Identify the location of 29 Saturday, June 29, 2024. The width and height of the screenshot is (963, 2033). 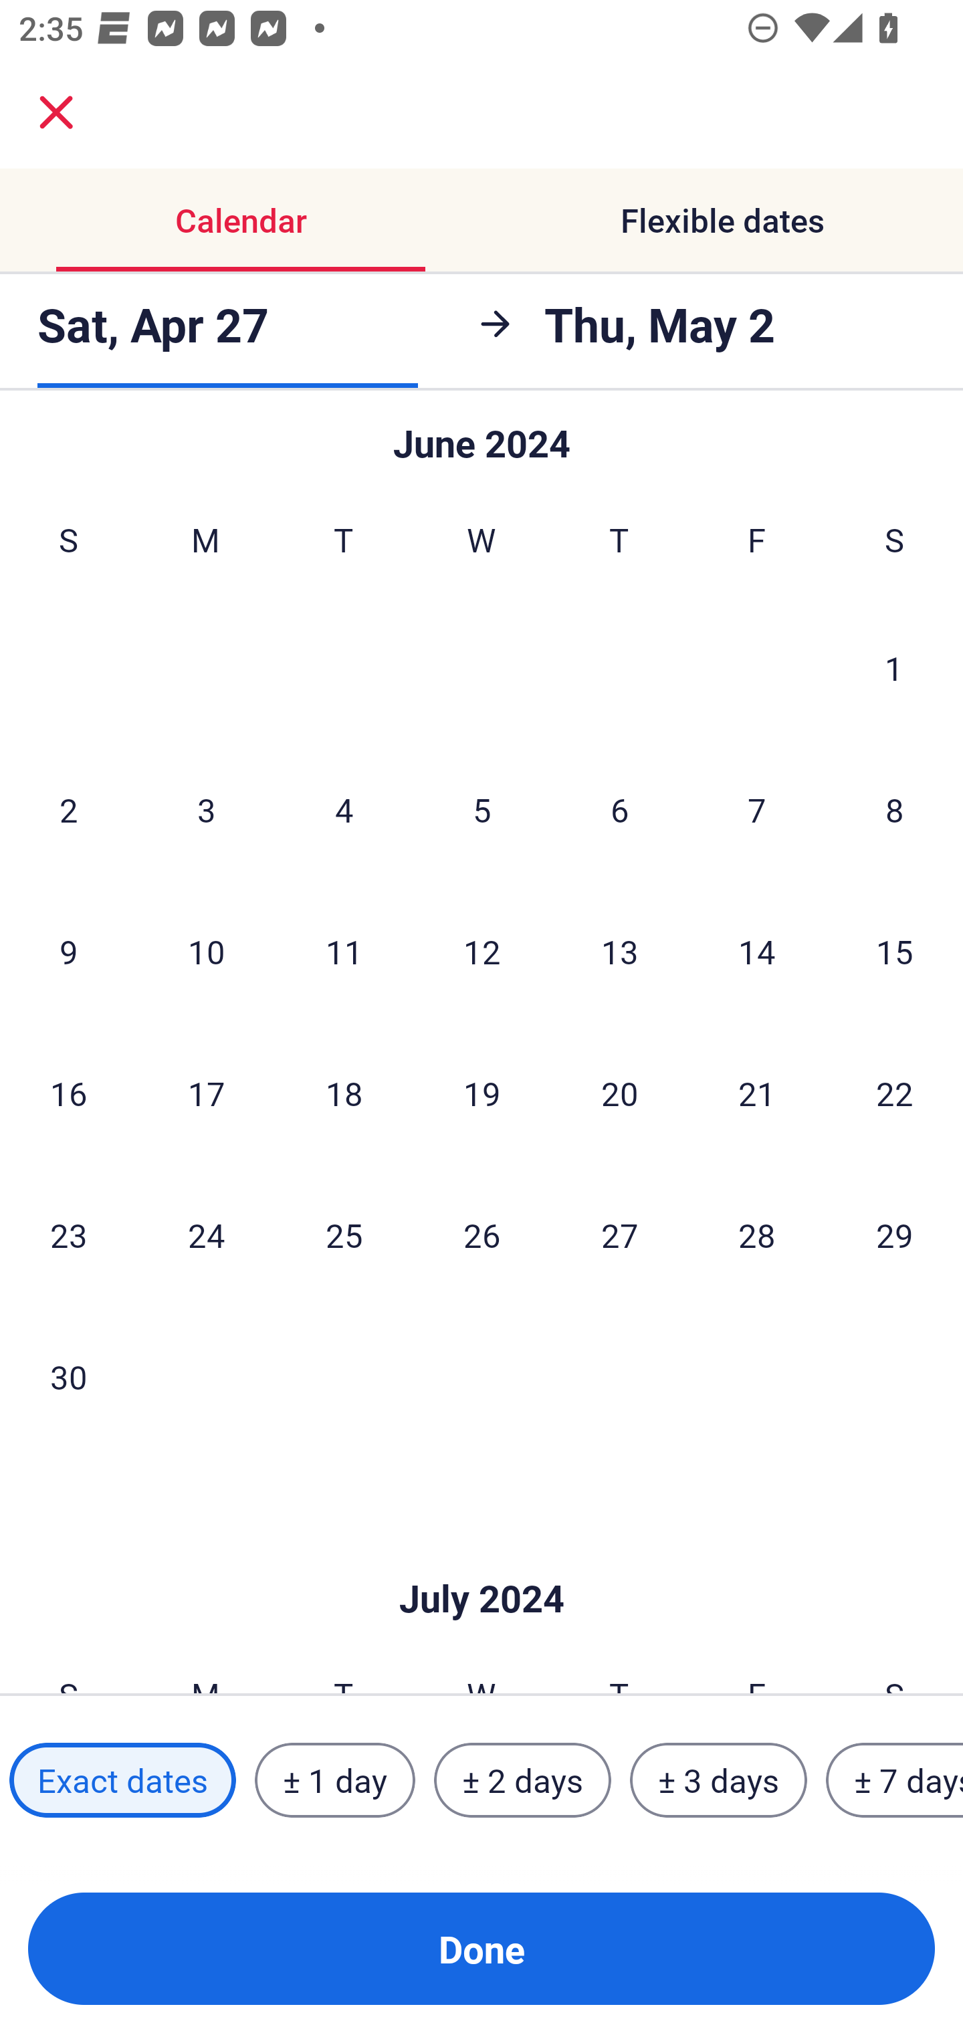
(895, 1235).